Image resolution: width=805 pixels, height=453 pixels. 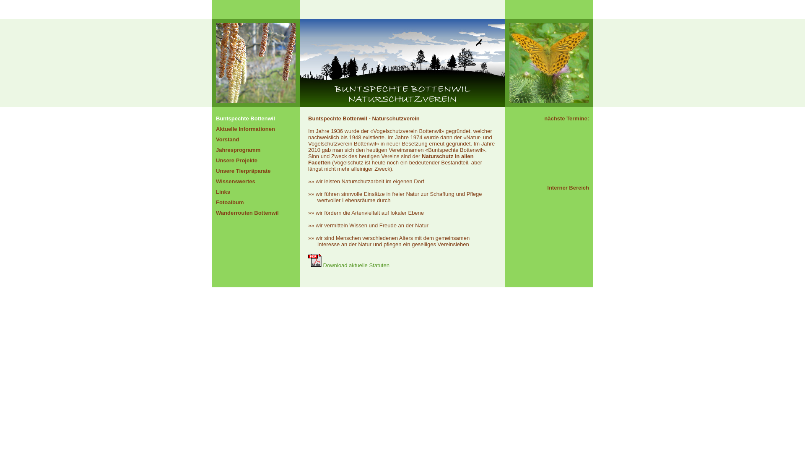 What do you see at coordinates (236, 181) in the screenshot?
I see `Wissenswertes` at bounding box center [236, 181].